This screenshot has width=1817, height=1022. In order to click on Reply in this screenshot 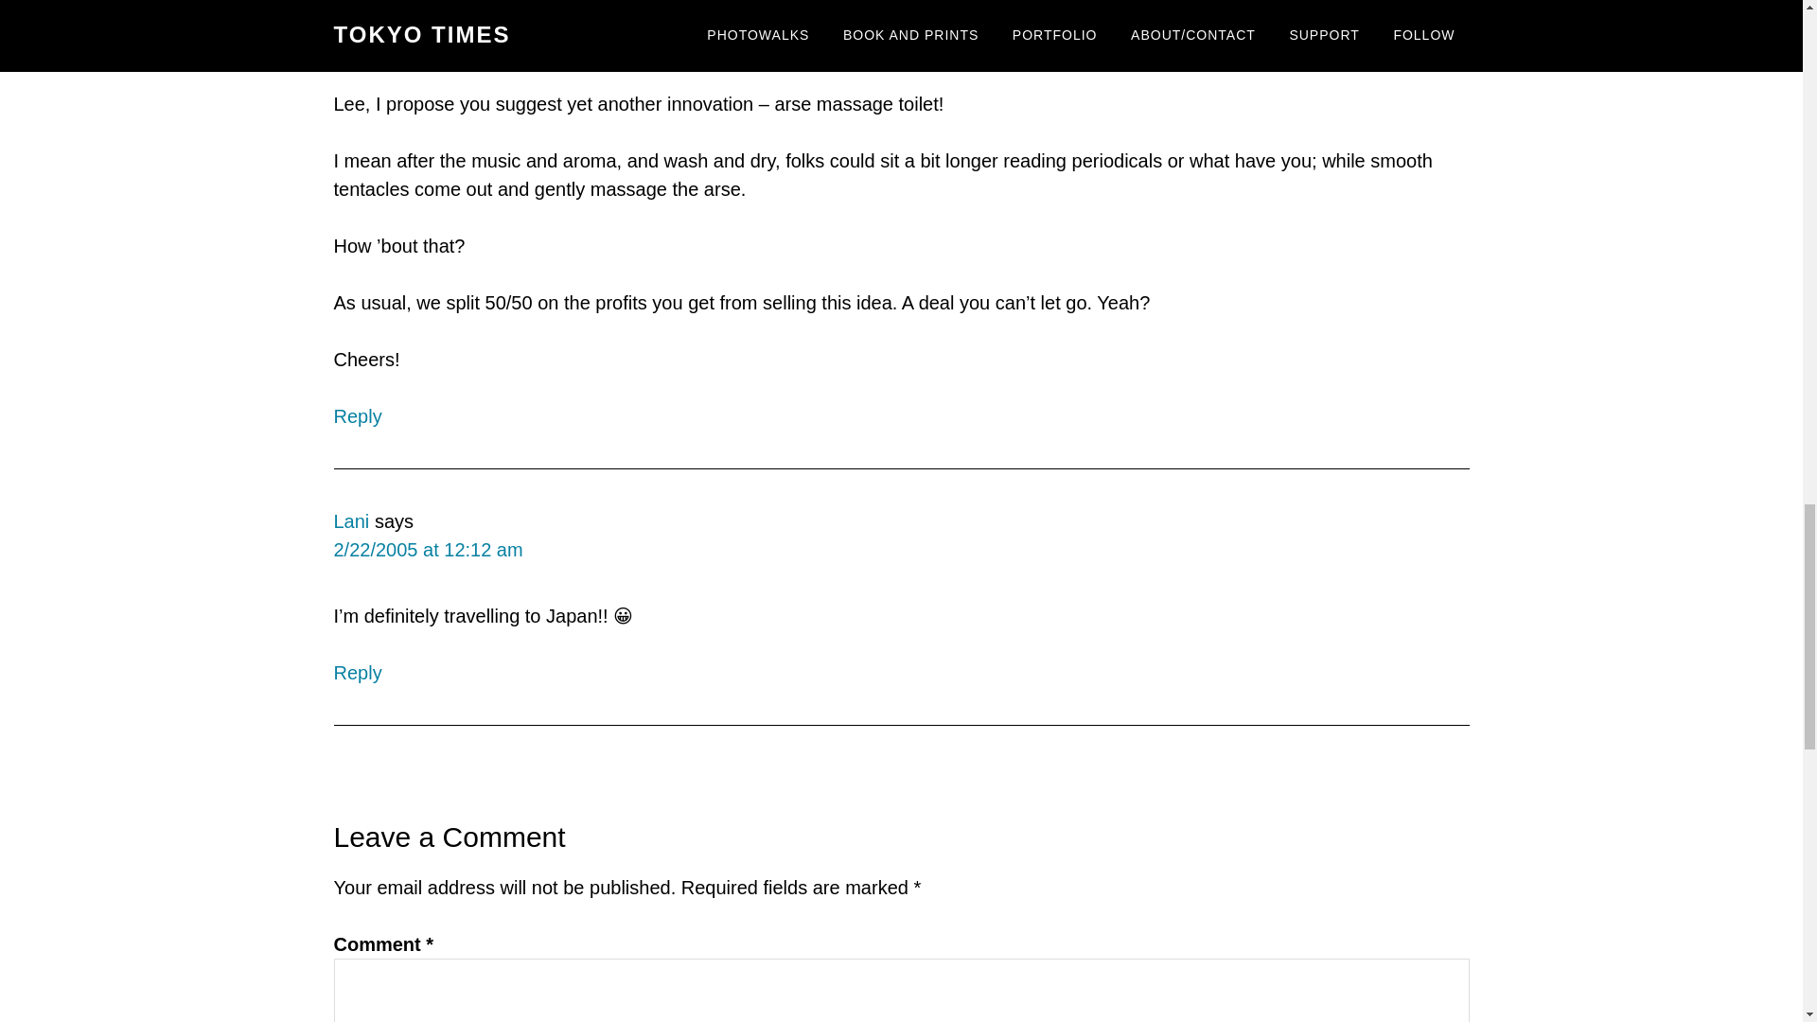, I will do `click(357, 416)`.